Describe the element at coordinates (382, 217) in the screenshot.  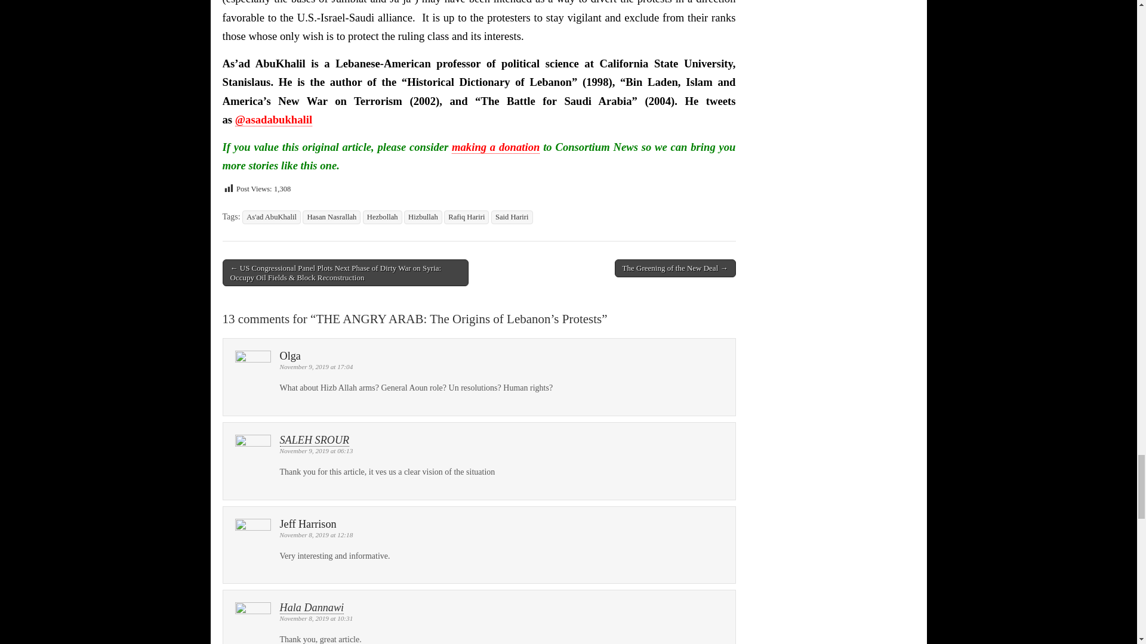
I see `Hezbollah` at that location.